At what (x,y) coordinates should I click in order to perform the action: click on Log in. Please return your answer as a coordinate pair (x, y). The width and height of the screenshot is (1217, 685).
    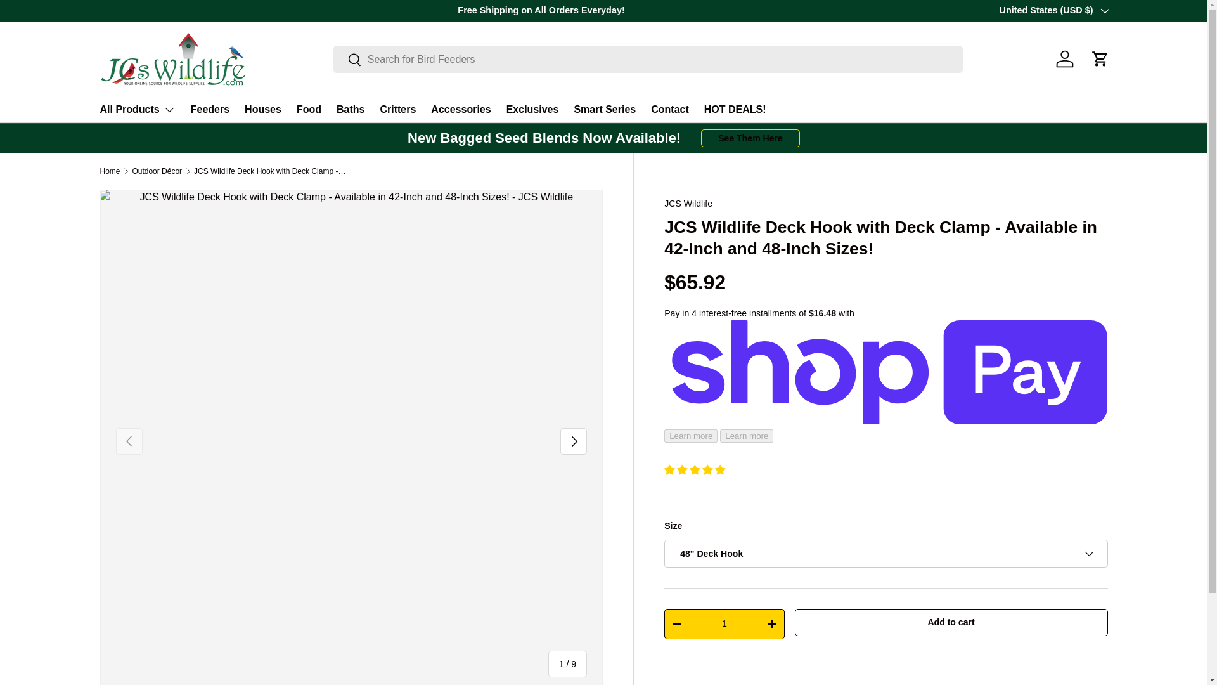
    Looking at the image, I should click on (1065, 58).